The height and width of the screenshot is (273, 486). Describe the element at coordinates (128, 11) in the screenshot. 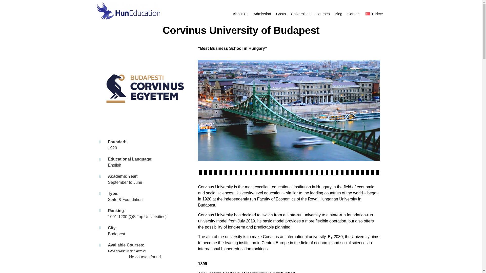

I see `logo-huneducation` at that location.